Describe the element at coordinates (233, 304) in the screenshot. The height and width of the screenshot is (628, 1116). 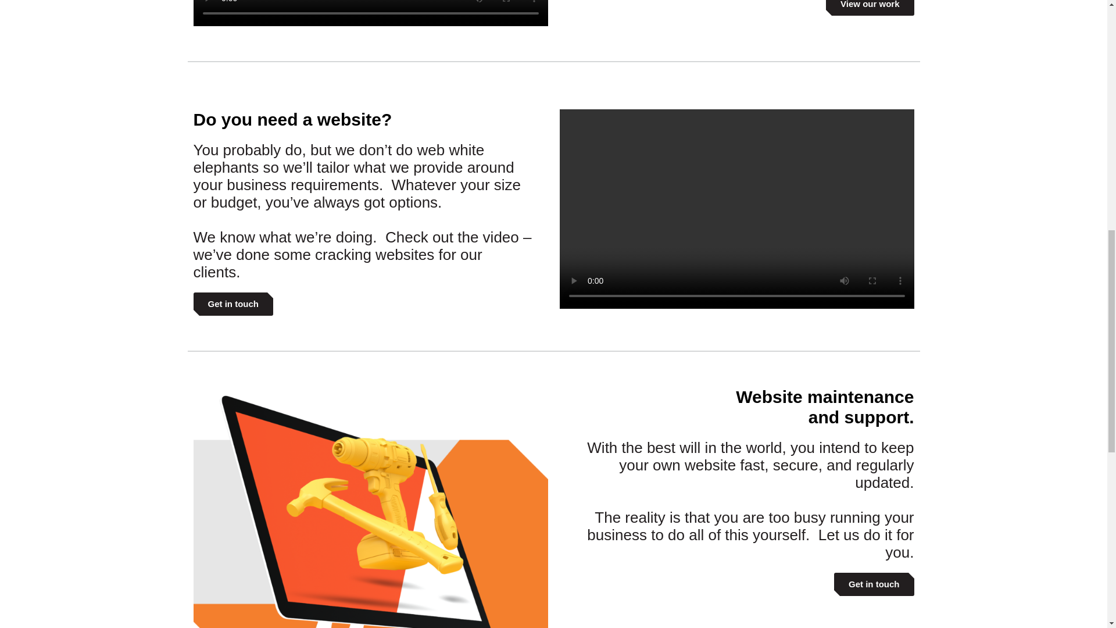
I see `Get in touch` at that location.